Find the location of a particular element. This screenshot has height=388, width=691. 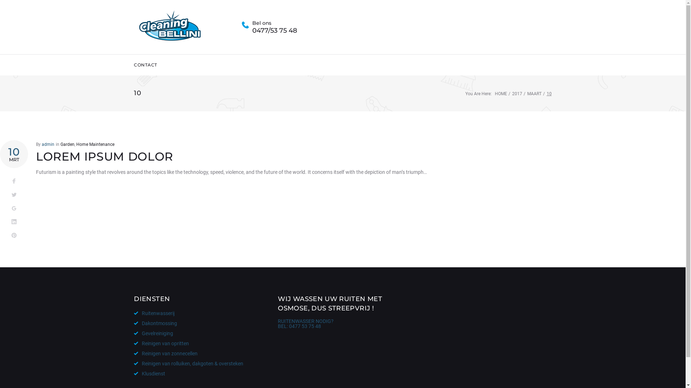

Reinigen van opritten is located at coordinates (161, 343).